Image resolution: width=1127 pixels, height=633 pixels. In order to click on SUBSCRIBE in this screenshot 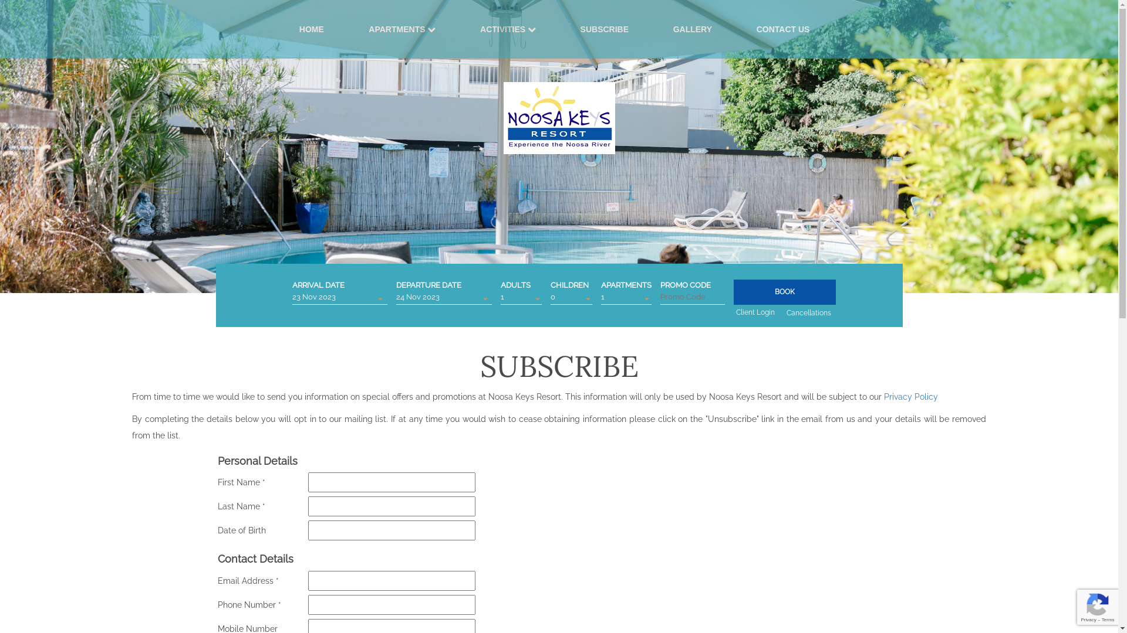, I will do `click(605, 29)`.